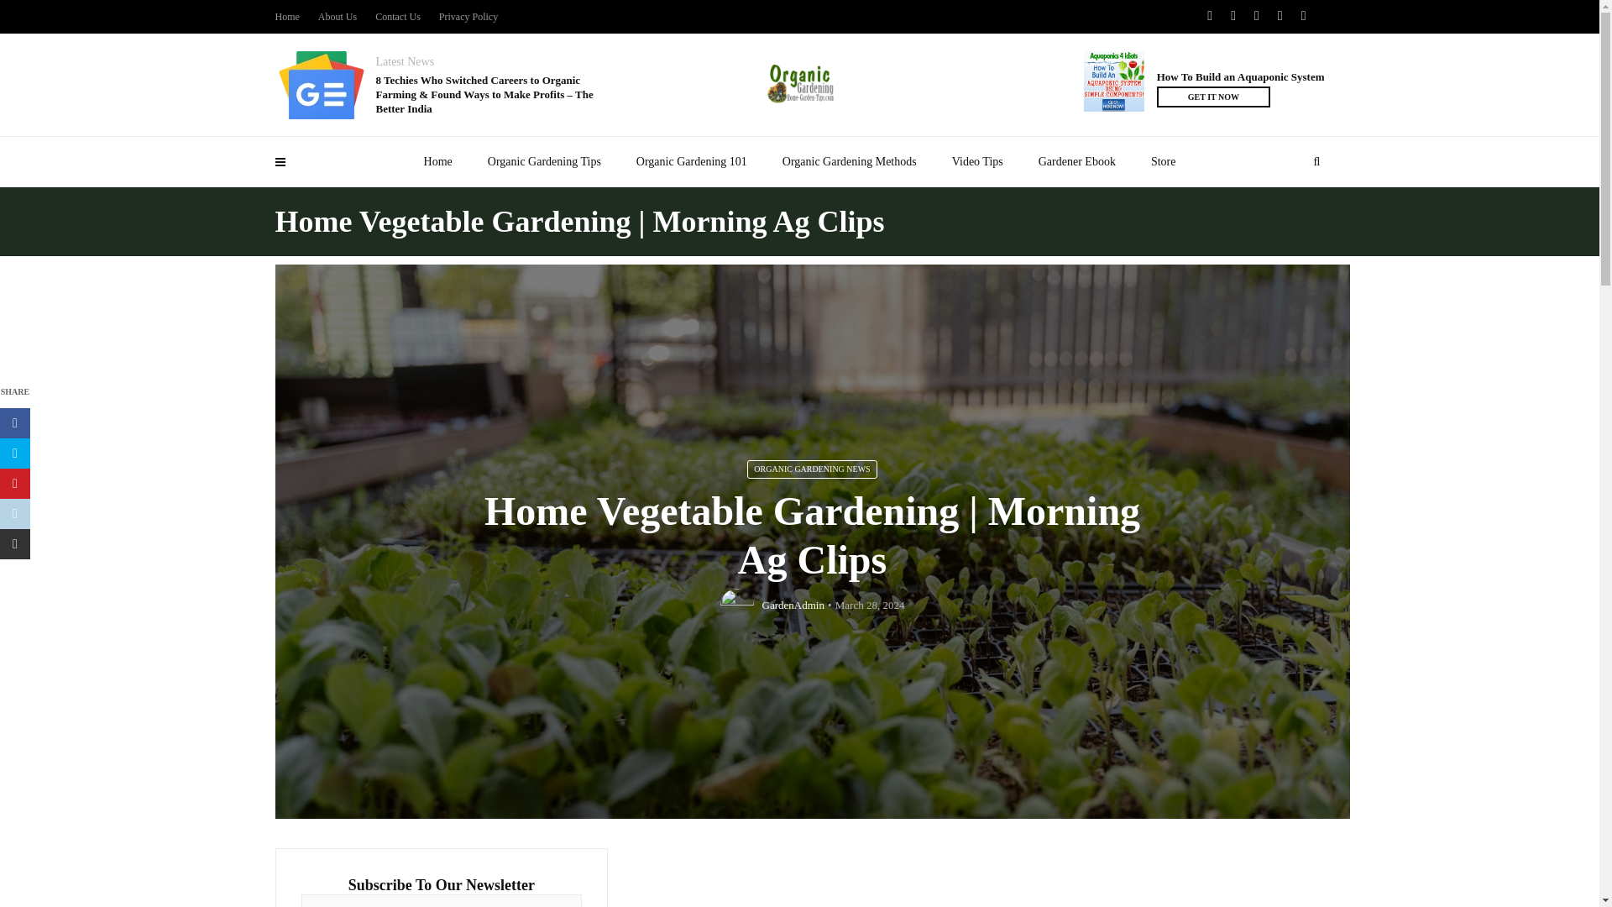 This screenshot has height=907, width=1612. Describe the element at coordinates (1213, 97) in the screenshot. I see `GET IT NOW` at that location.